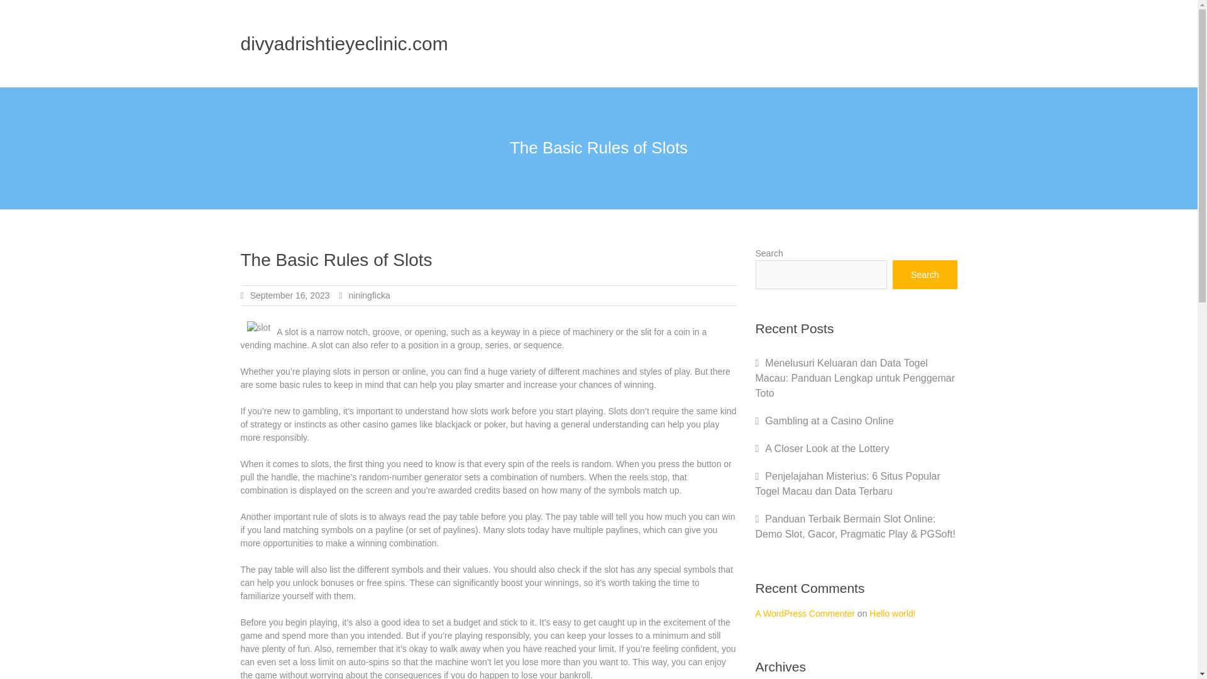  I want to click on September 16, 2023, so click(289, 295).